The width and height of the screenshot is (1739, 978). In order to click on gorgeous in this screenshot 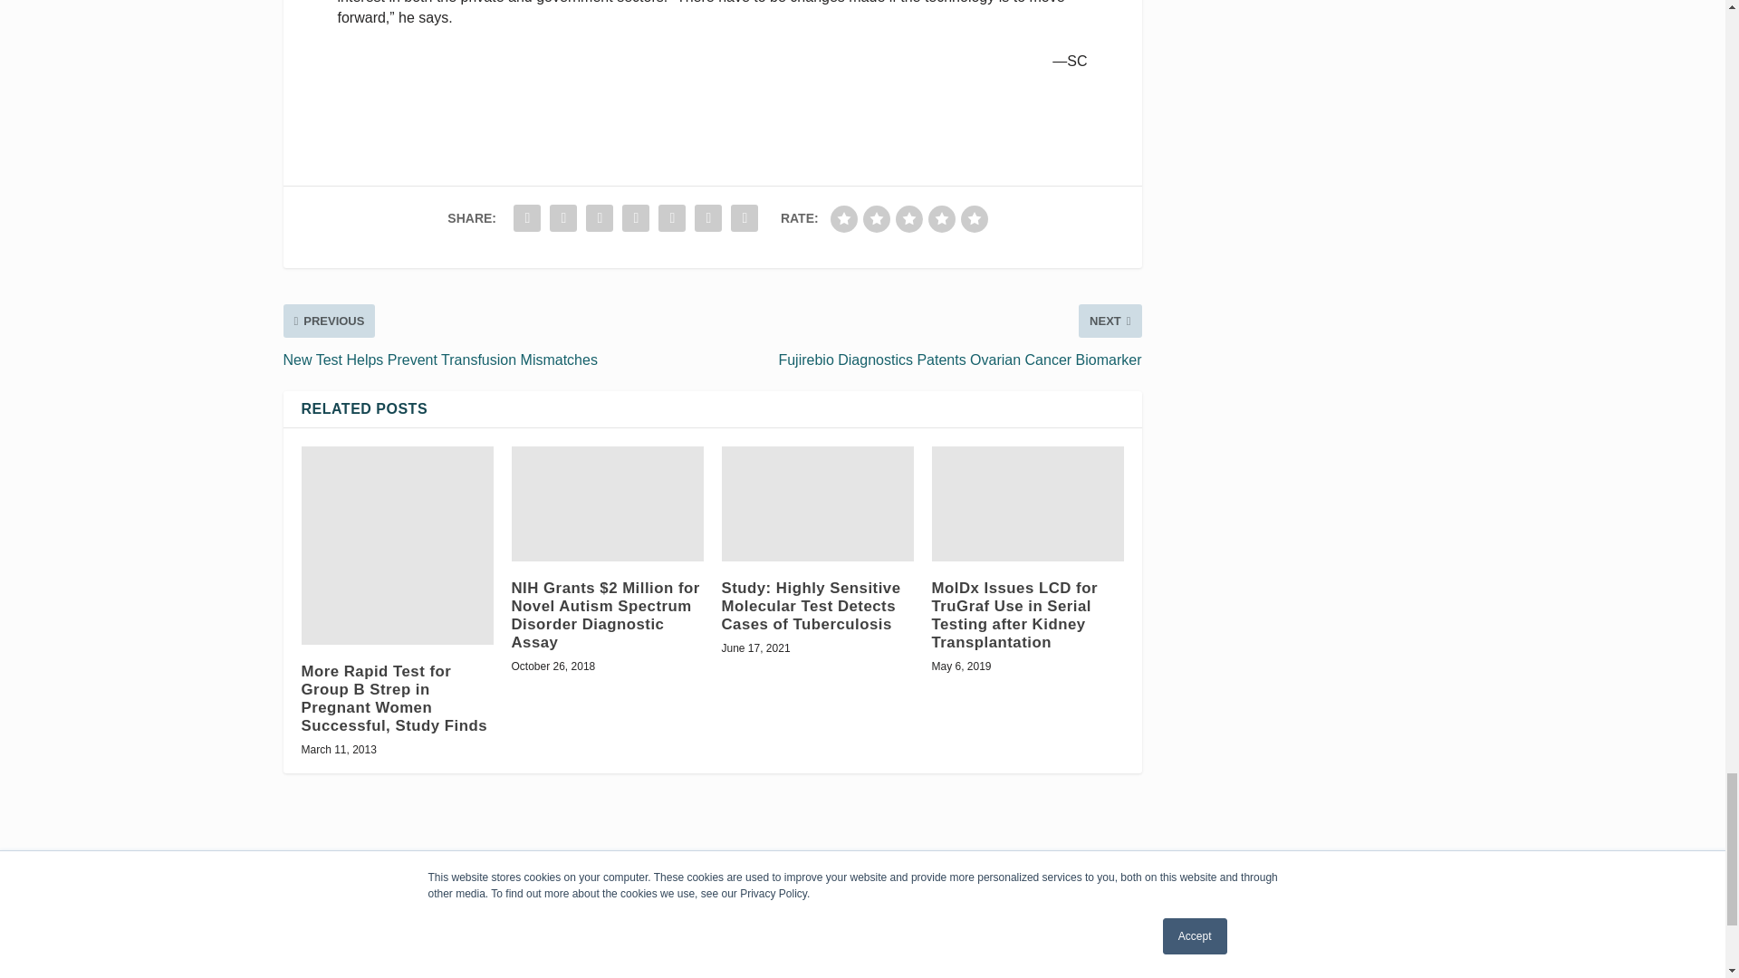, I will do `click(975, 219)`.